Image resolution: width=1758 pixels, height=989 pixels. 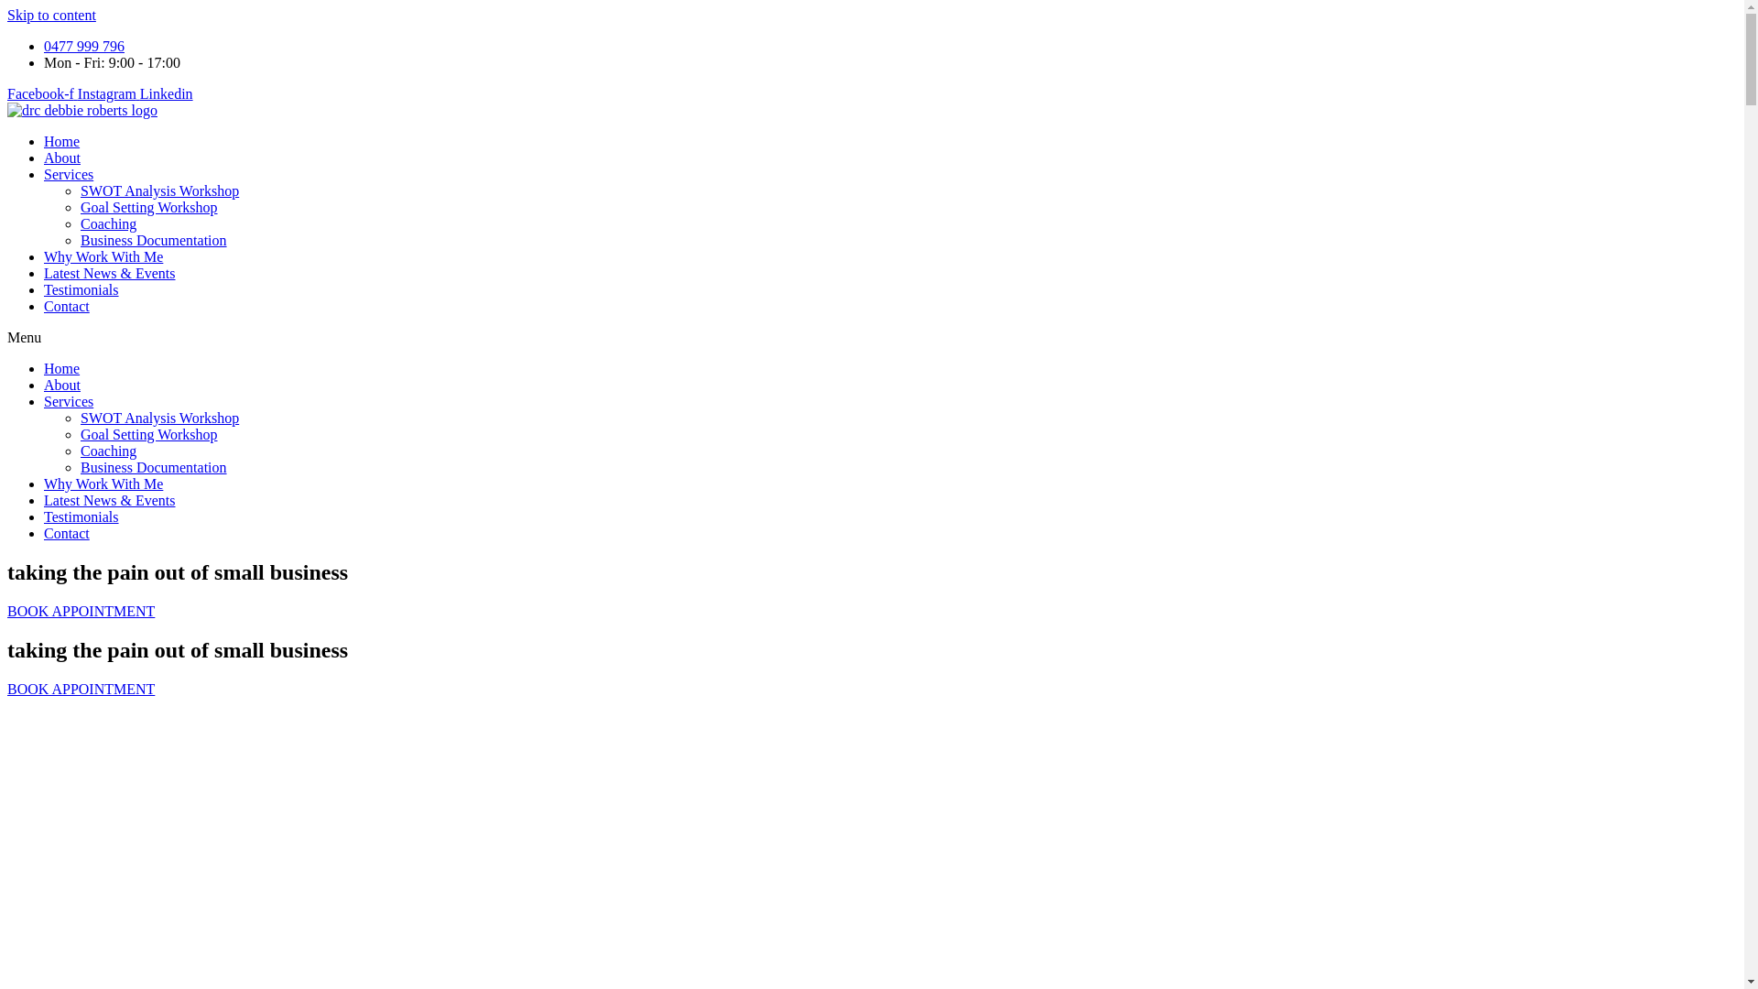 What do you see at coordinates (81, 516) in the screenshot?
I see `Testimonials` at bounding box center [81, 516].